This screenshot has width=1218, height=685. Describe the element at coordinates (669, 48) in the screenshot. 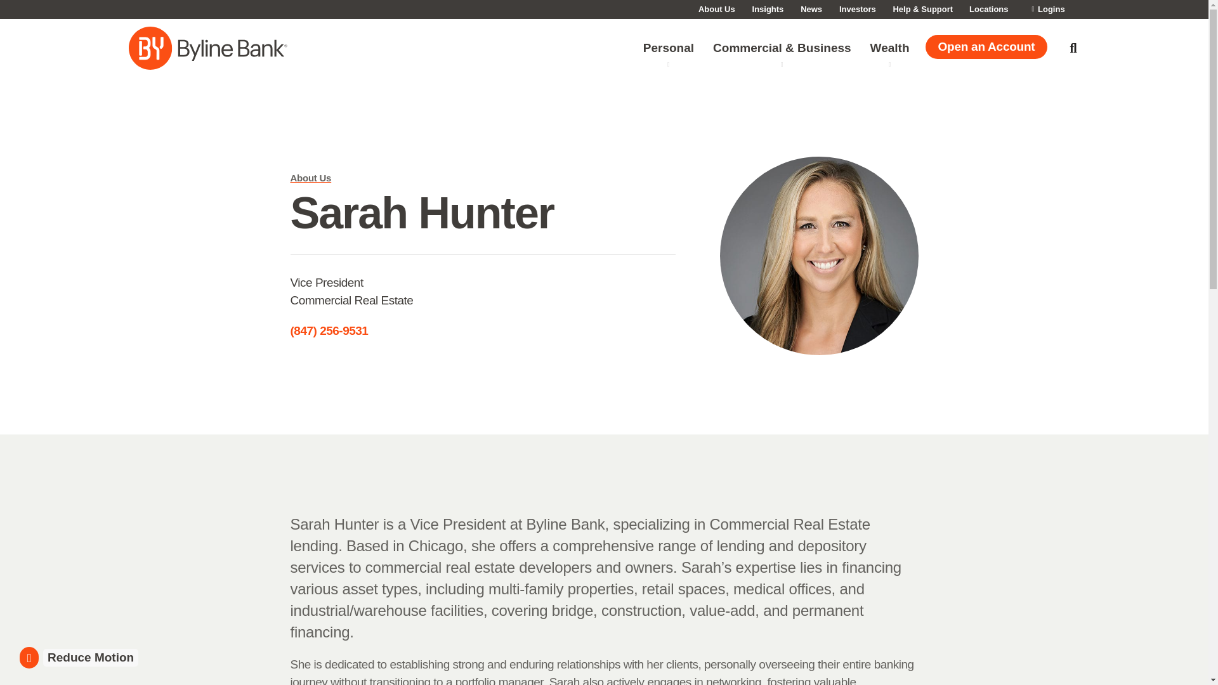

I see `Personal` at that location.